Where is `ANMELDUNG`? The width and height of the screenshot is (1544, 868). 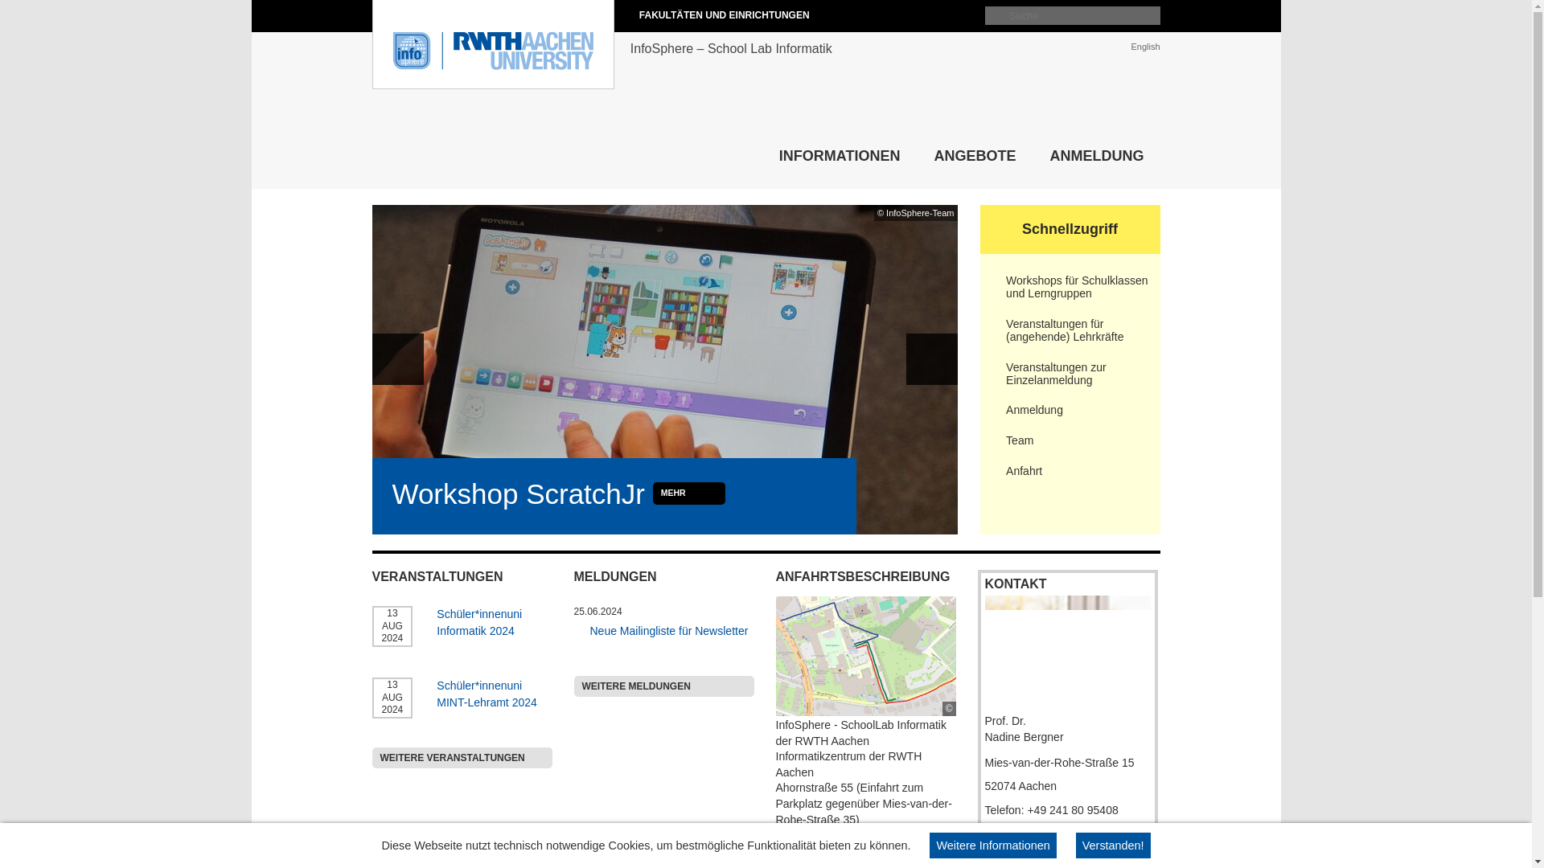
ANMELDUNG is located at coordinates (1097, 157).